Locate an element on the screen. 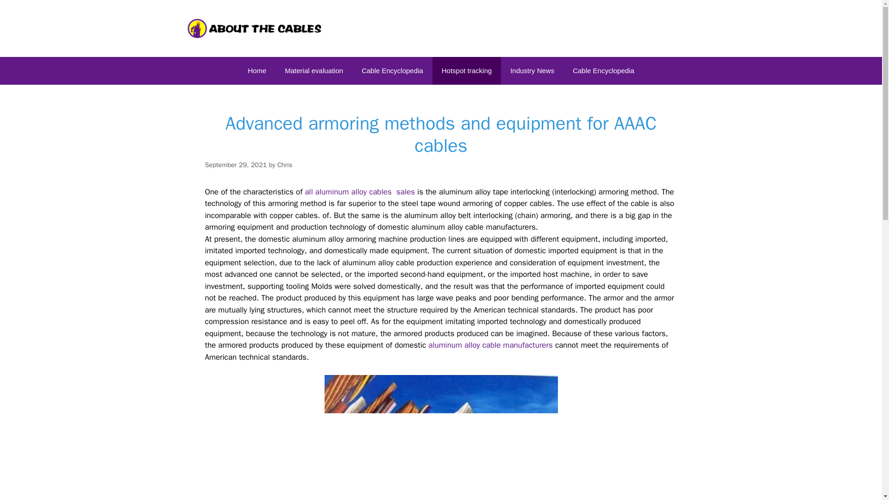 The width and height of the screenshot is (889, 500). September 29, 2021 is located at coordinates (235, 165).